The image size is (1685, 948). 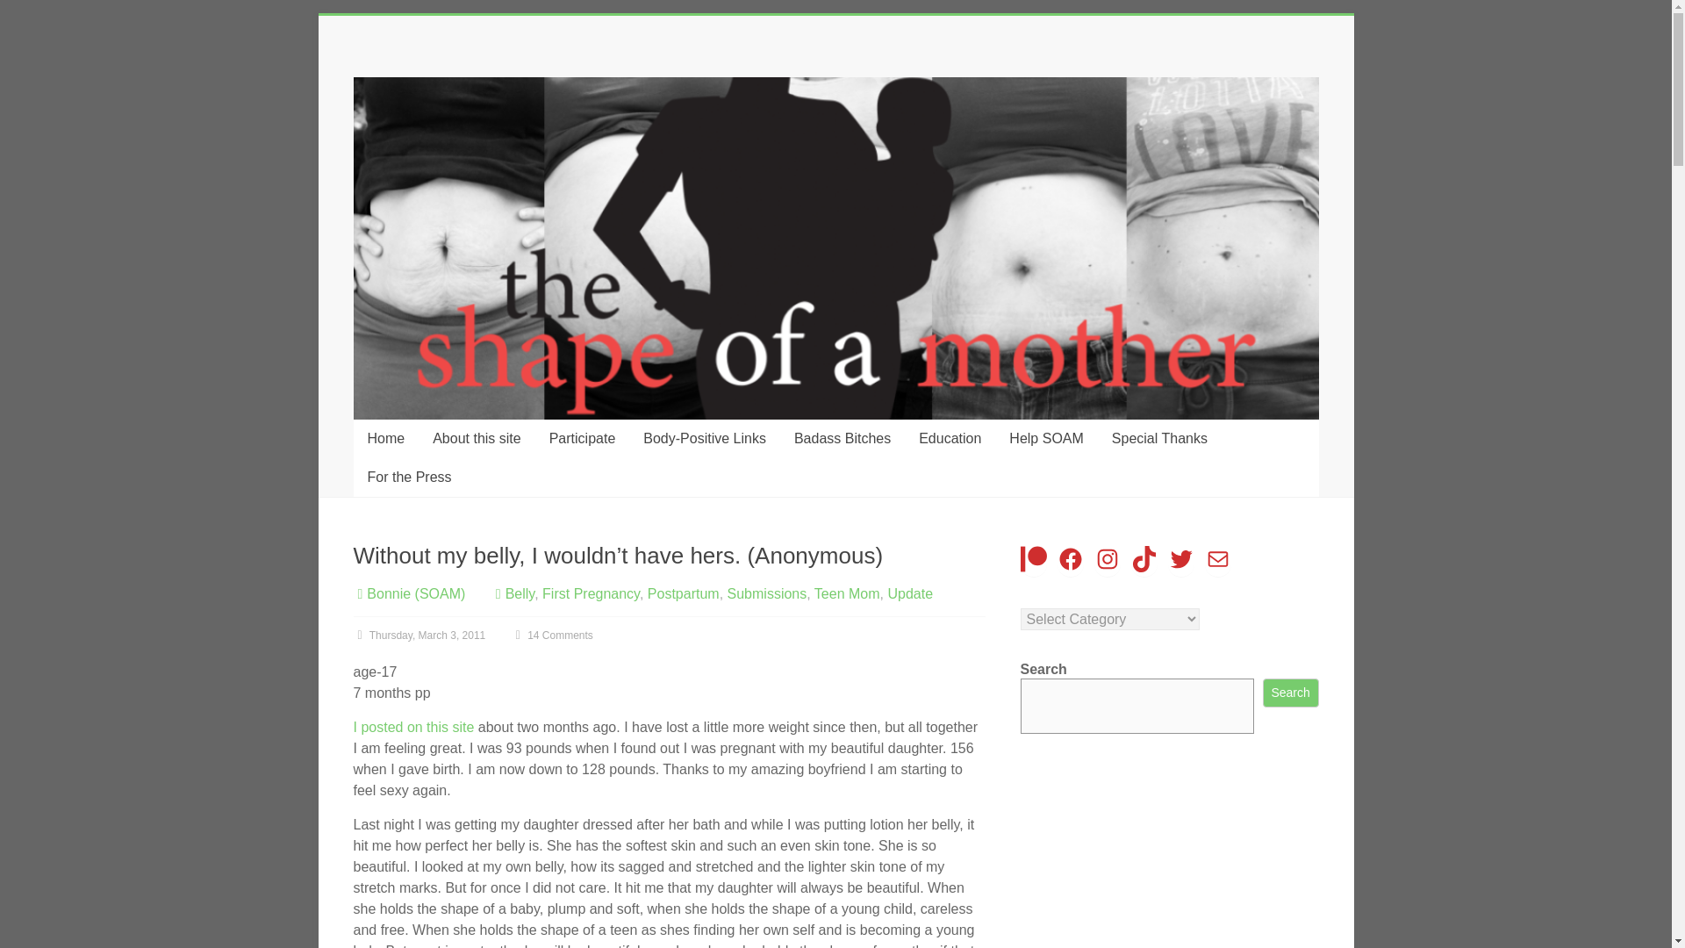 What do you see at coordinates (704, 439) in the screenshot?
I see `Body-Positive Links` at bounding box center [704, 439].